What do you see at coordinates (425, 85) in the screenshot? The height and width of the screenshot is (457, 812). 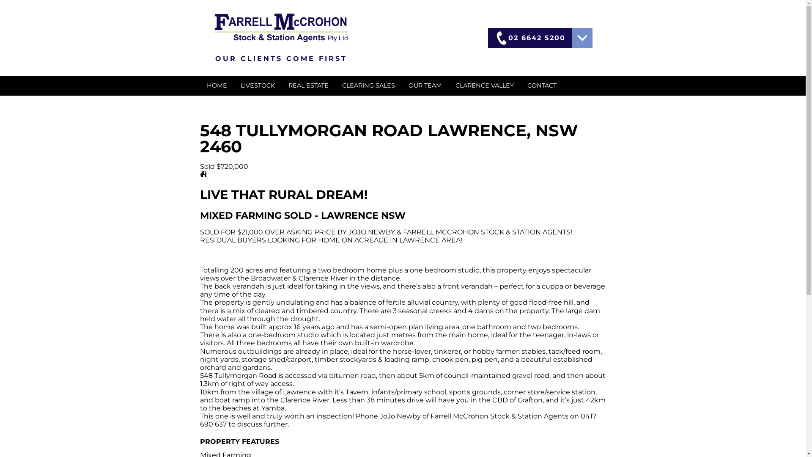 I see `OUR TEAM` at bounding box center [425, 85].